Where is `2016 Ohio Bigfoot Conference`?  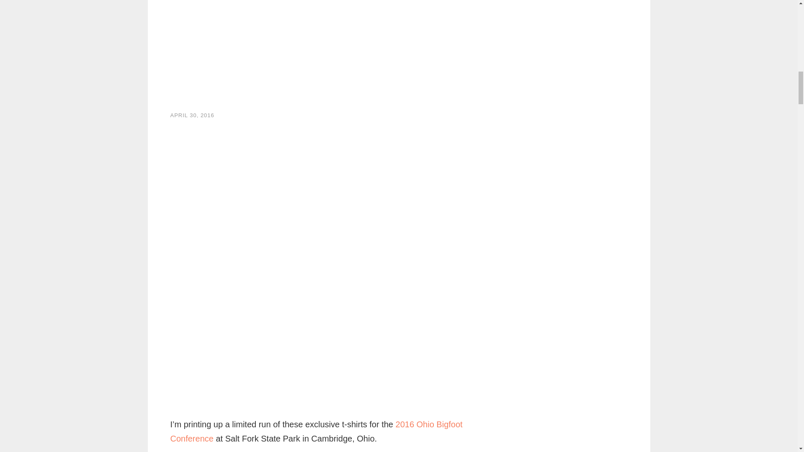
2016 Ohio Bigfoot Conference is located at coordinates (316, 431).